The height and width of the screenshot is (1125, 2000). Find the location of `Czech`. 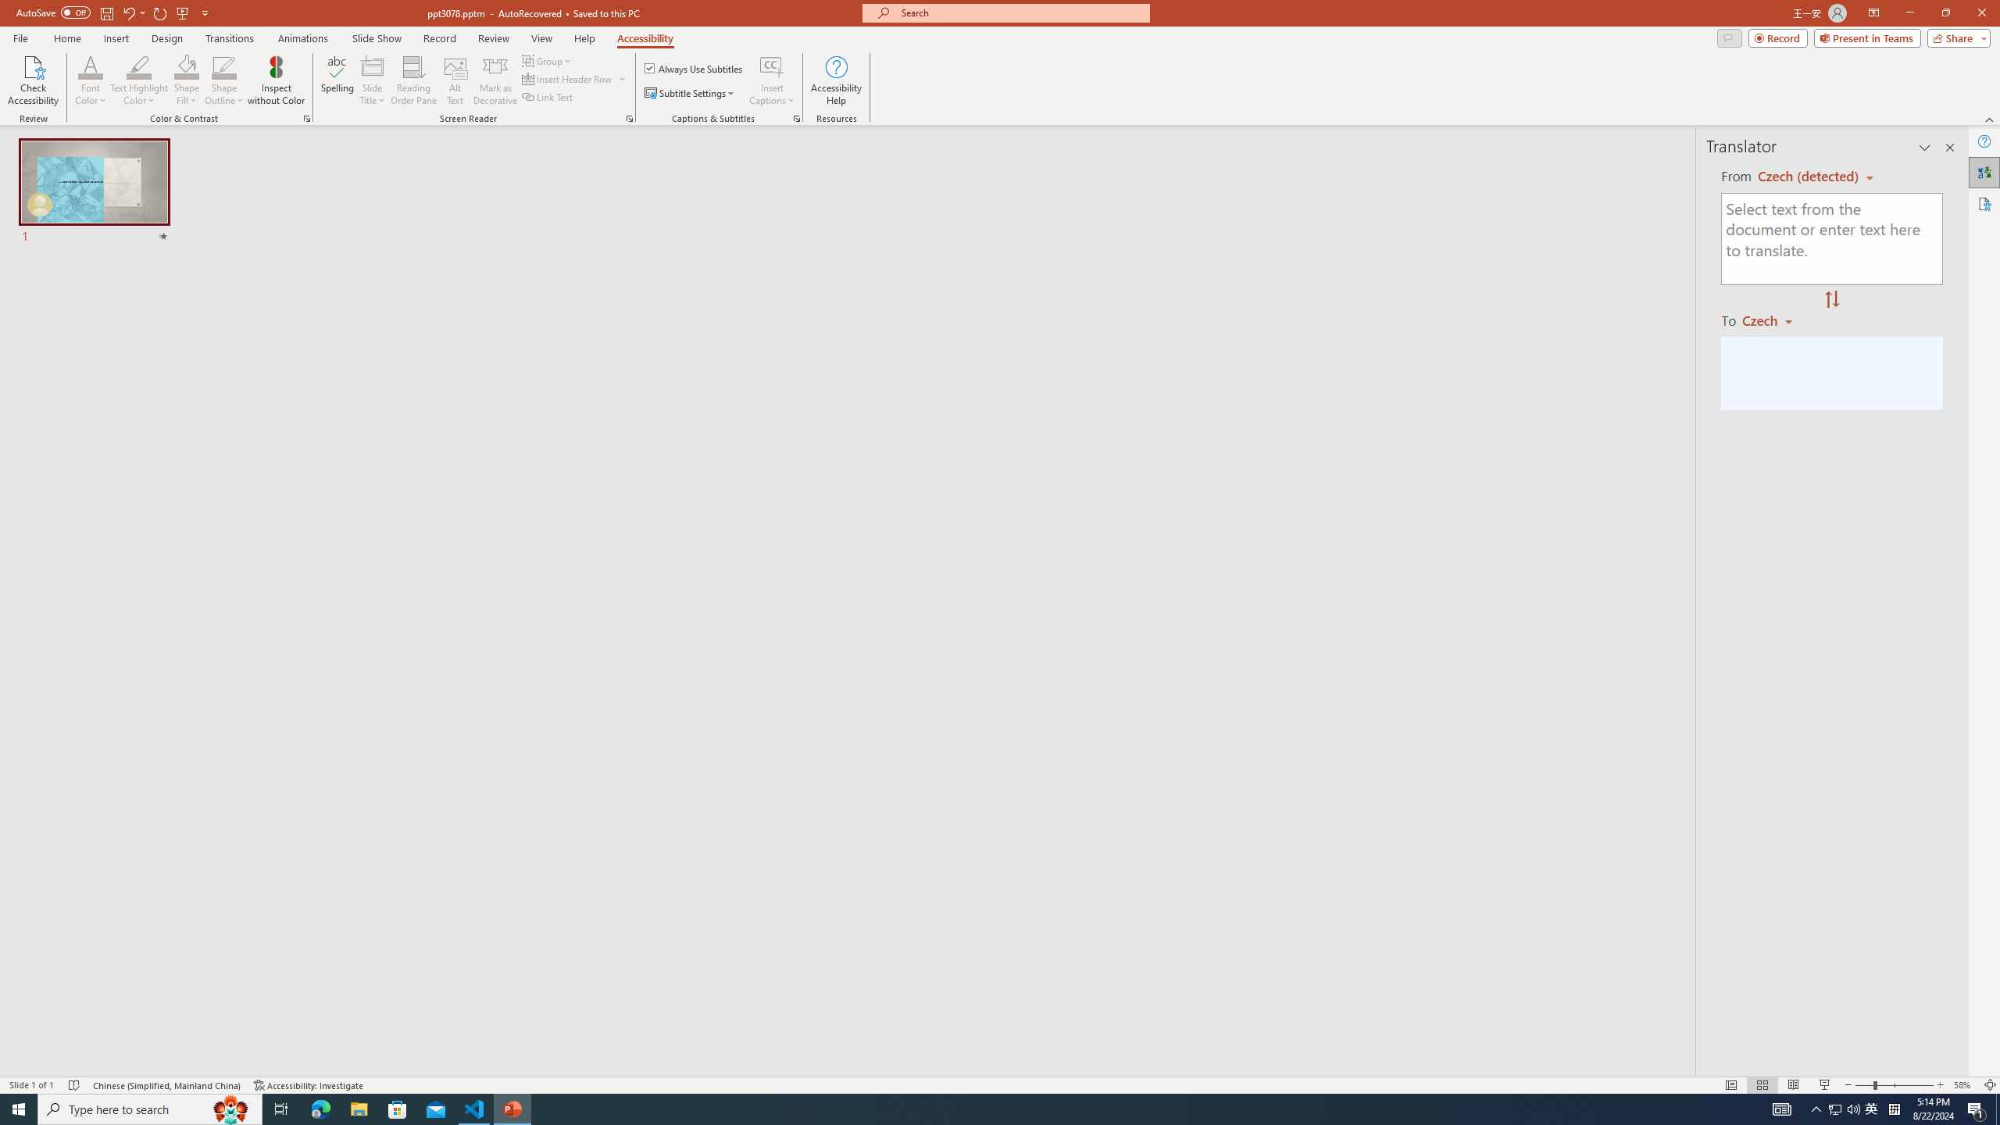

Czech is located at coordinates (1773, 320).